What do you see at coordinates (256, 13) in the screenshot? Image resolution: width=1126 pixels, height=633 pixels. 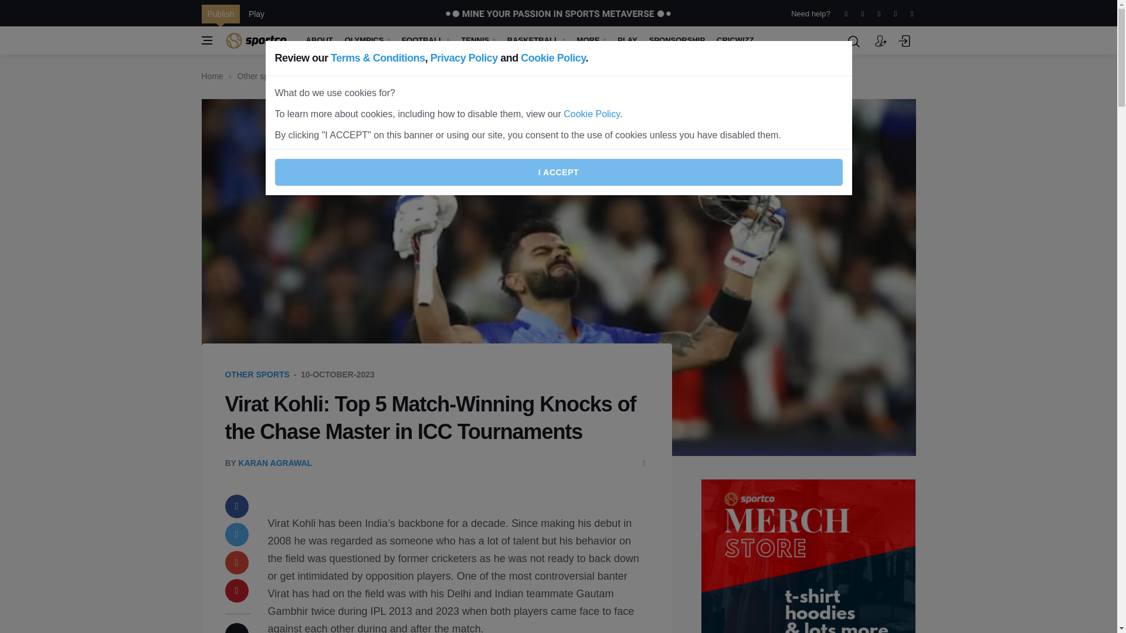 I see `Play` at bounding box center [256, 13].